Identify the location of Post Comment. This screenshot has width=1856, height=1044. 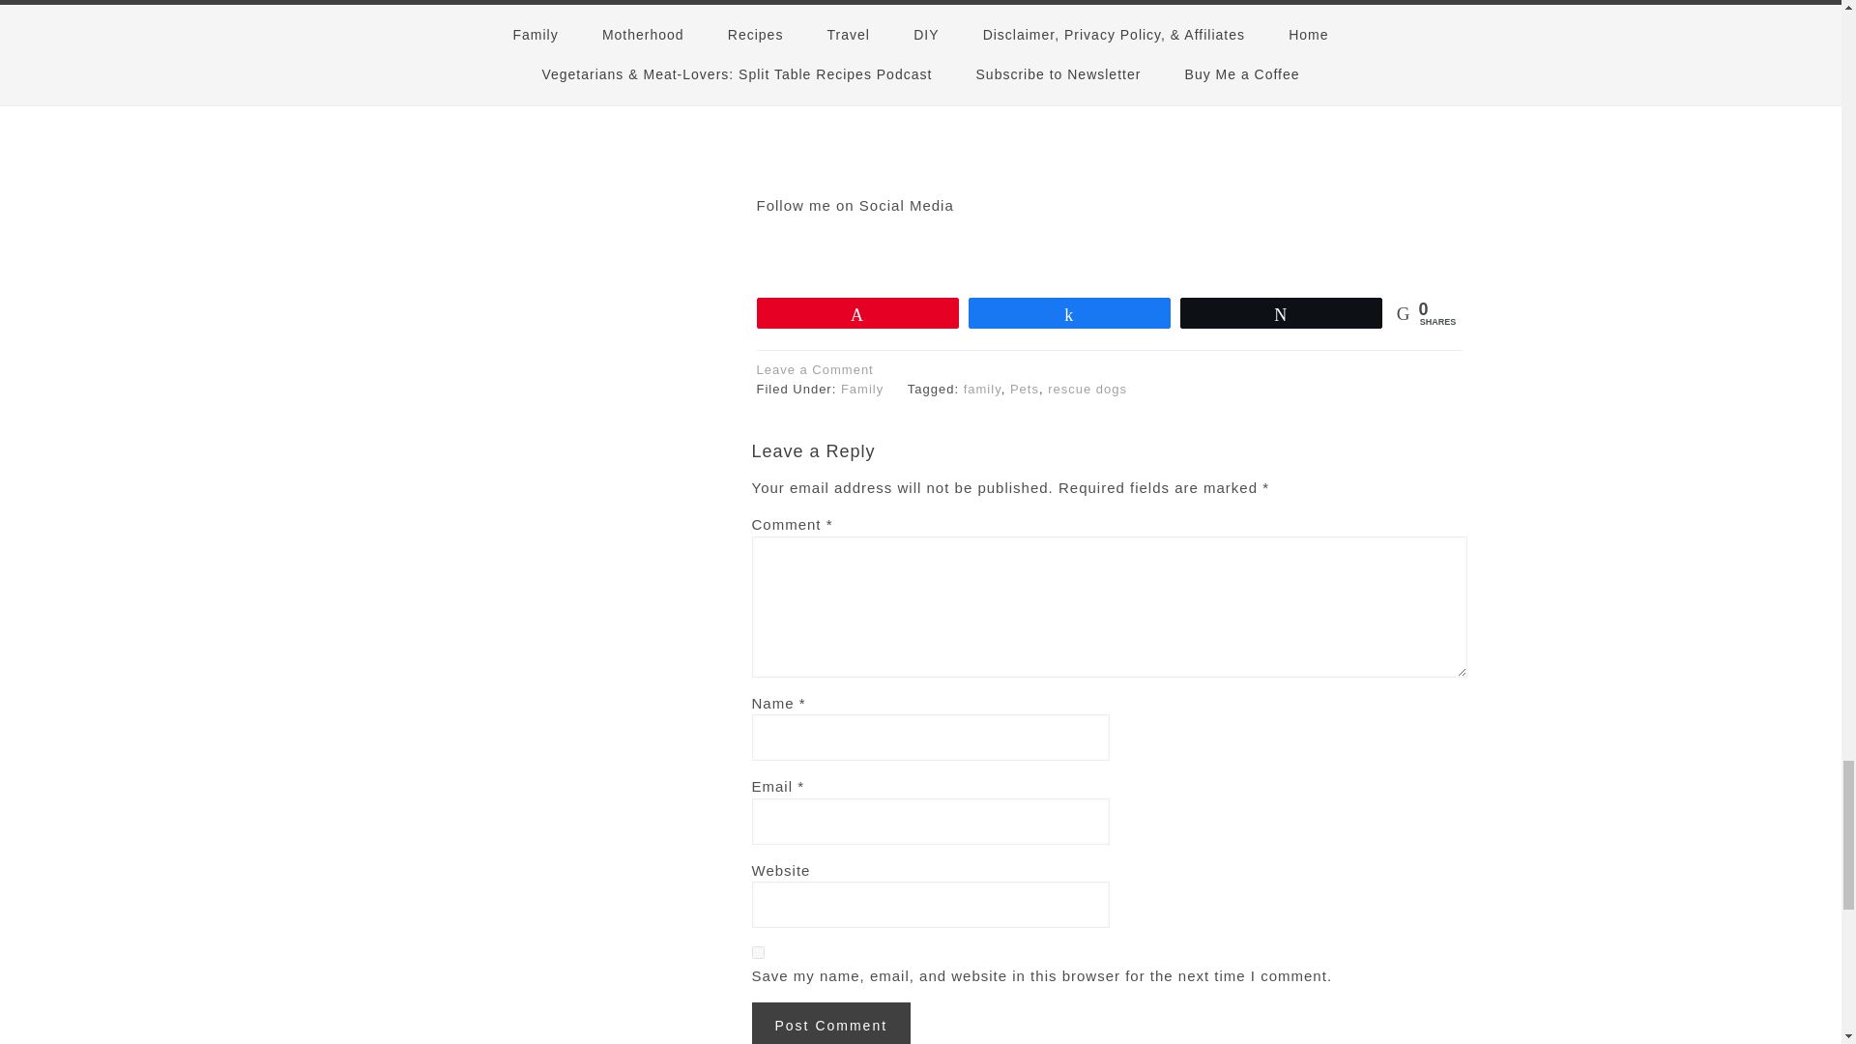
(831, 1023).